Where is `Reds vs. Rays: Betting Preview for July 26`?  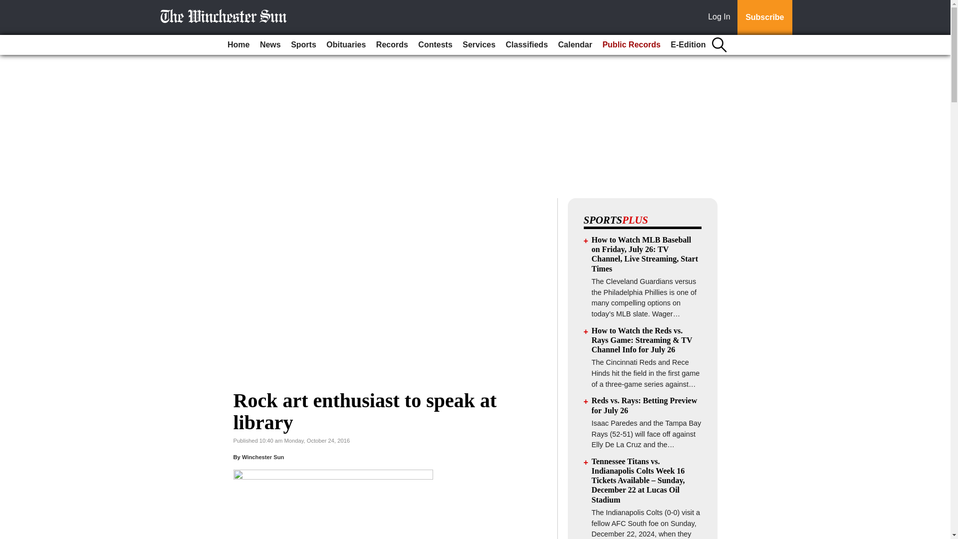 Reds vs. Rays: Betting Preview for July 26 is located at coordinates (645, 405).